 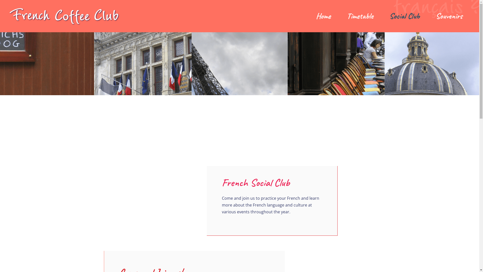 I want to click on Social Club, so click(x=405, y=16).